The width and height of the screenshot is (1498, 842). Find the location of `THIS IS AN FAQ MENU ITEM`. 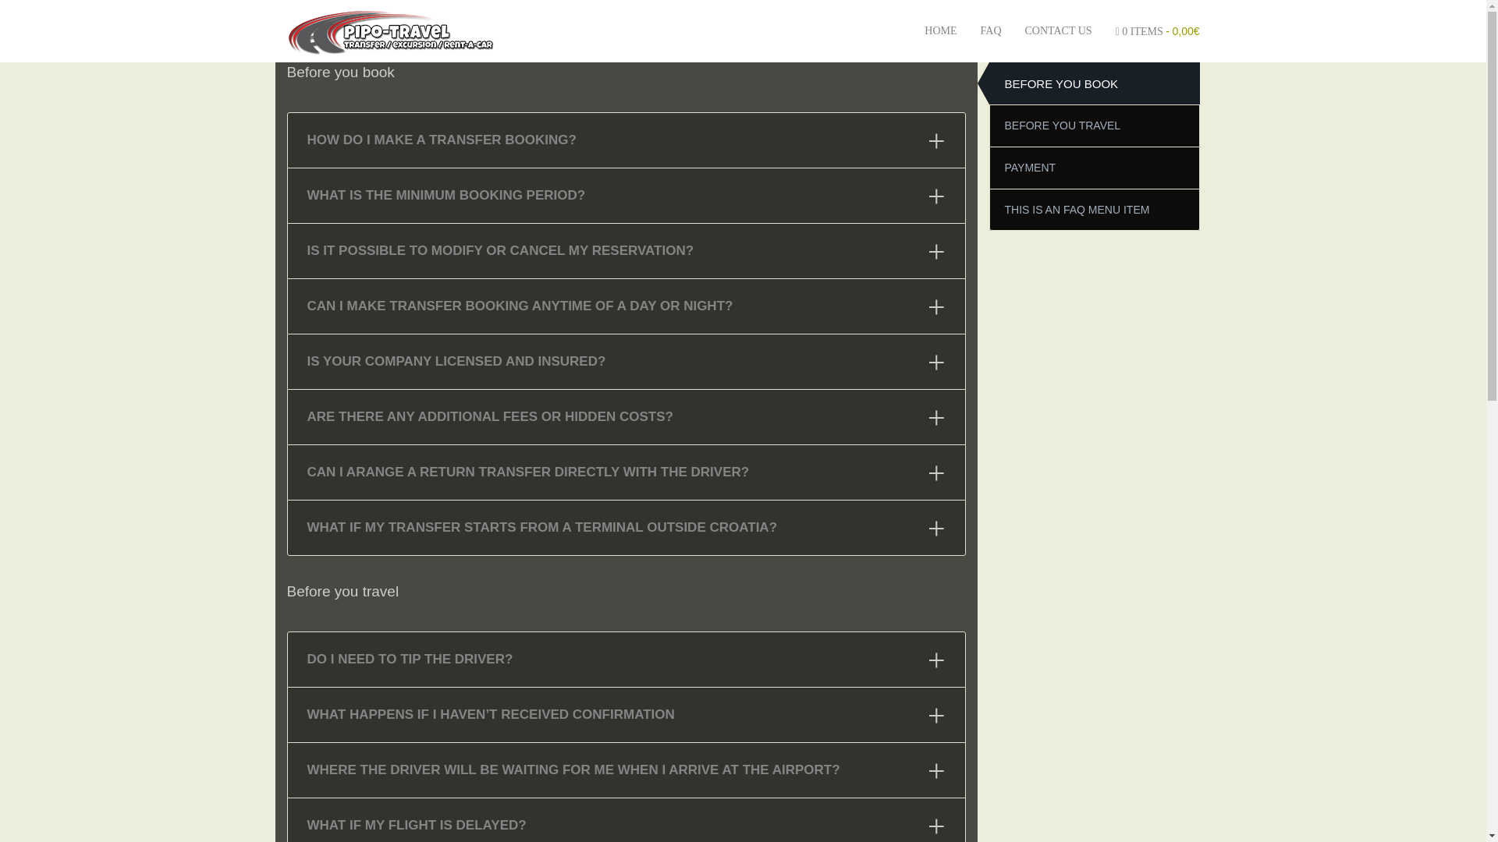

THIS IS AN FAQ MENU ITEM is located at coordinates (1094, 210).